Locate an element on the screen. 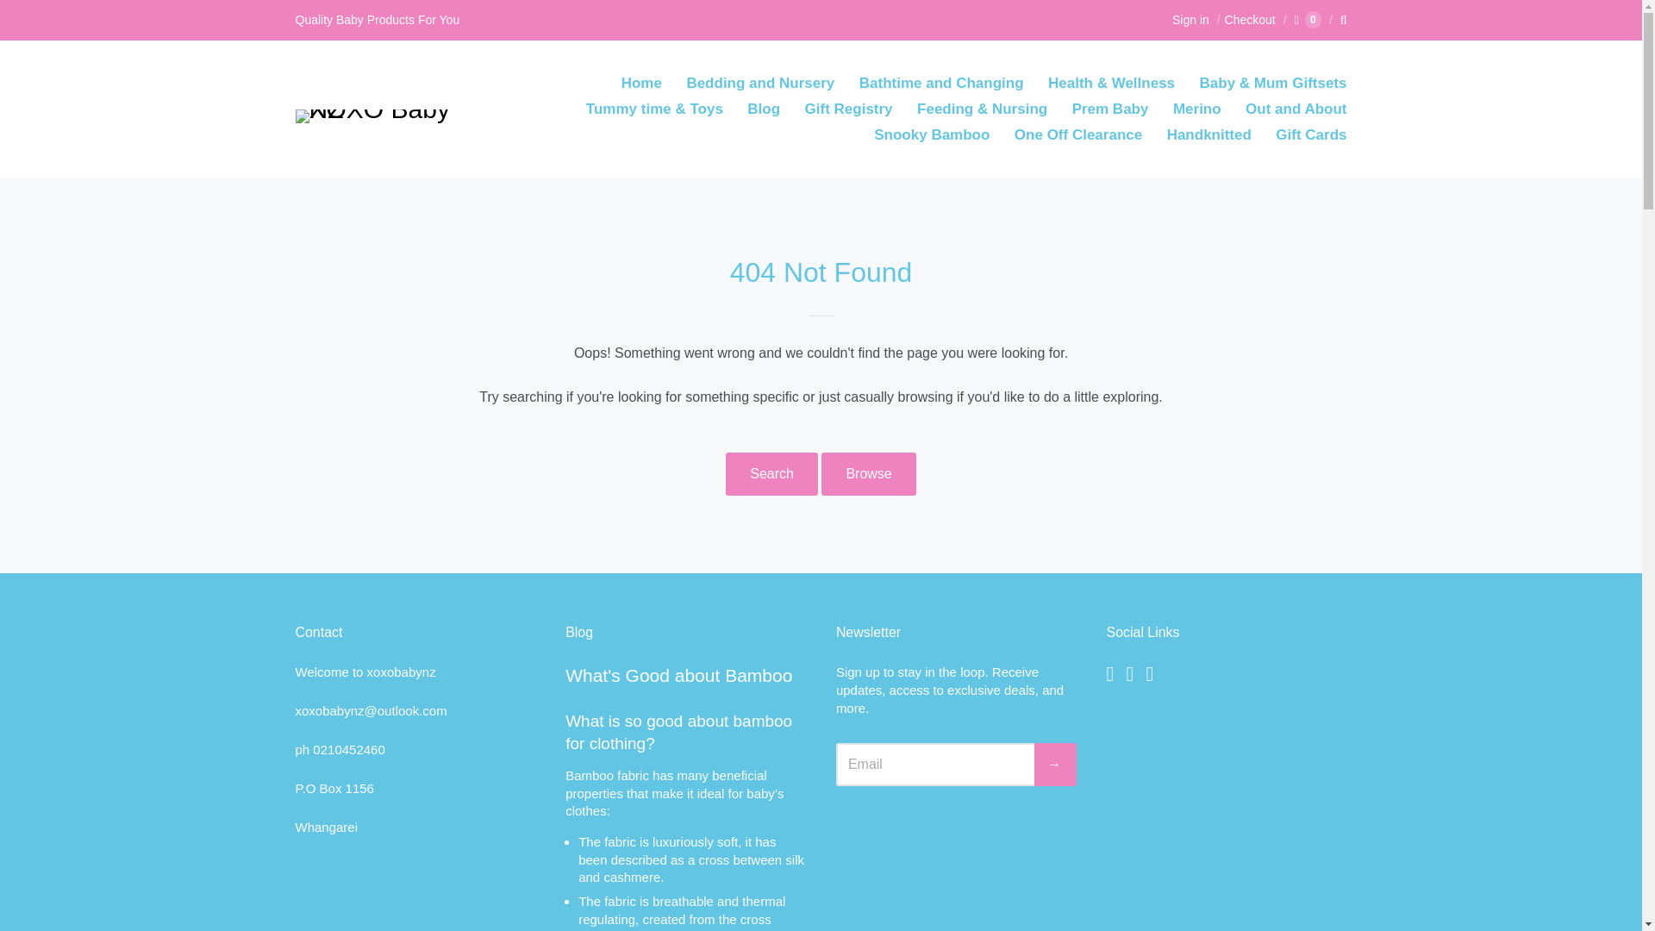 This screenshot has height=931, width=1655. Checkout is located at coordinates (1245, 20).